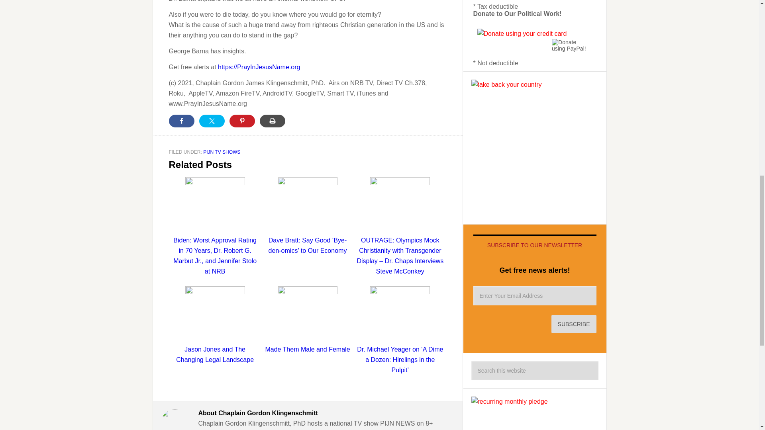  I want to click on Share on Pinterest, so click(242, 121).